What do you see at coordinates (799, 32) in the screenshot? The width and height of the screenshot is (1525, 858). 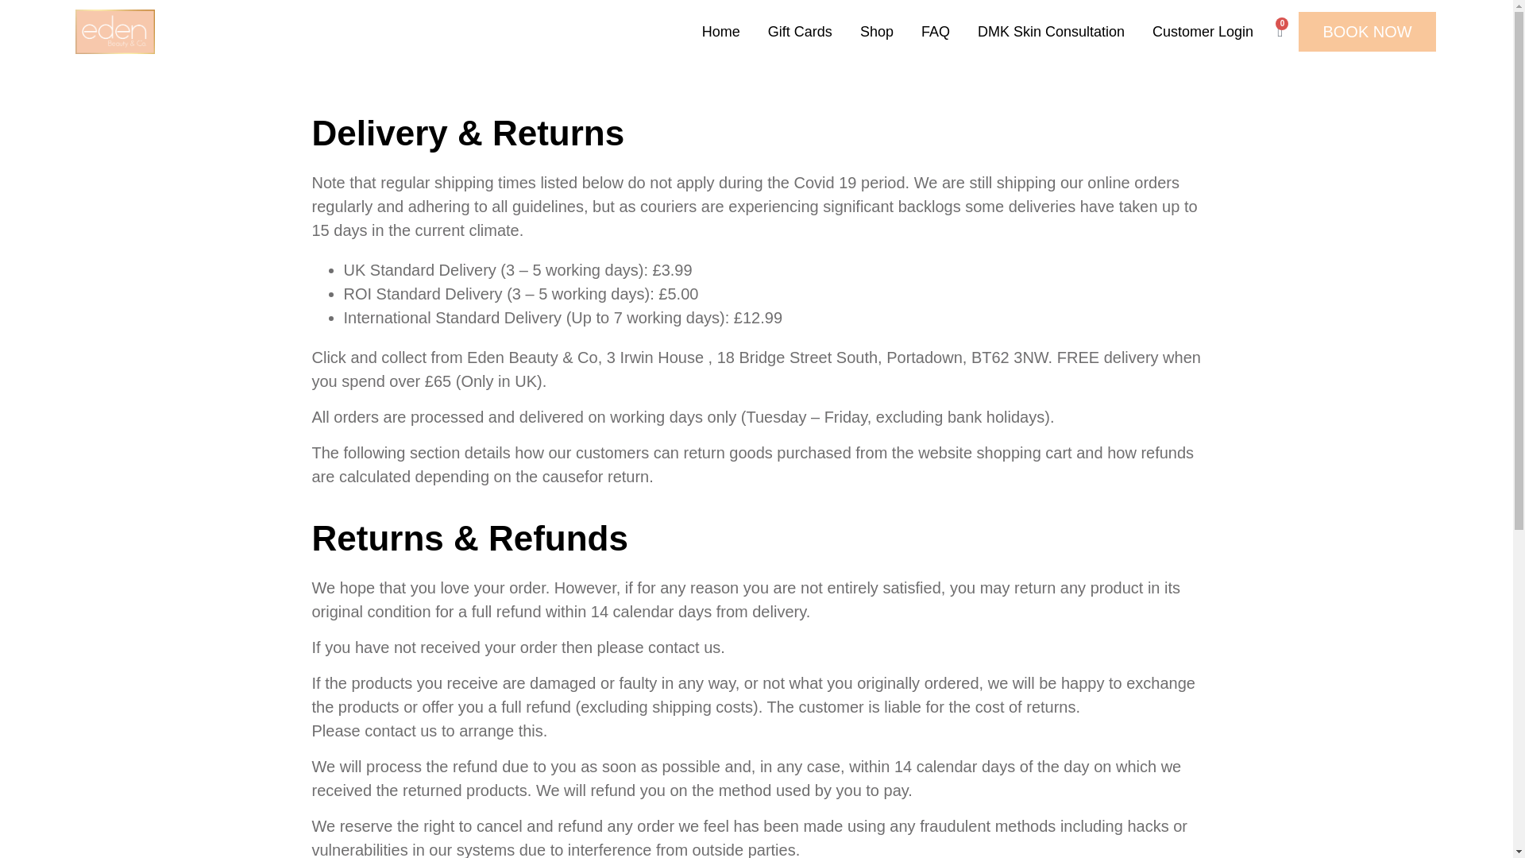 I see `Gift Cards` at bounding box center [799, 32].